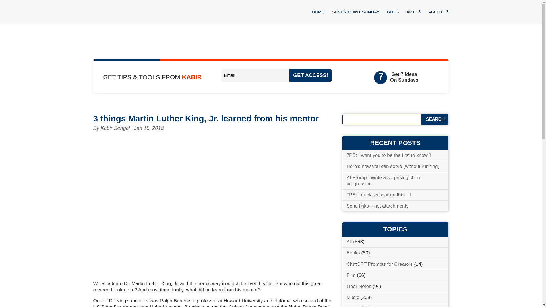 The height and width of the screenshot is (307, 546). I want to click on All, so click(349, 242).